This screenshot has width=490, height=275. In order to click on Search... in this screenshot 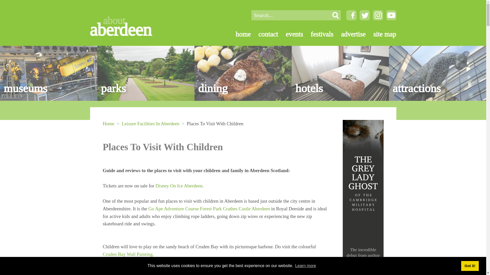, I will do `click(243, 73)`.